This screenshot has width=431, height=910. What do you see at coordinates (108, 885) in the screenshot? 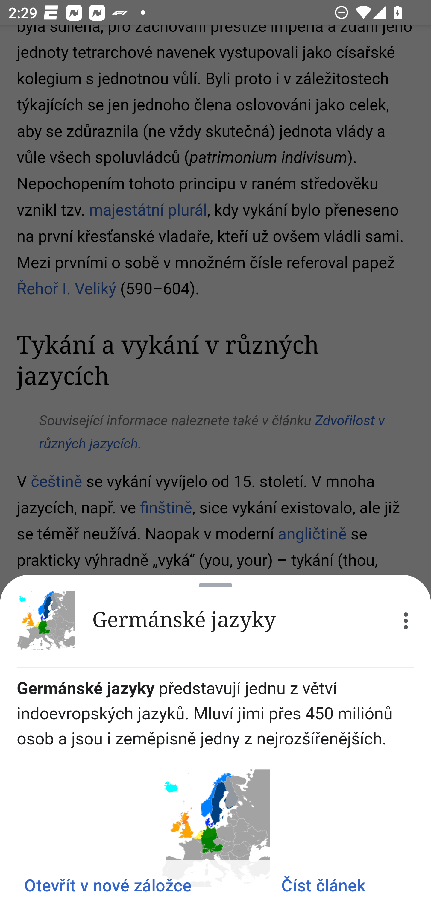
I see `Otevřít v nové záložce` at bounding box center [108, 885].